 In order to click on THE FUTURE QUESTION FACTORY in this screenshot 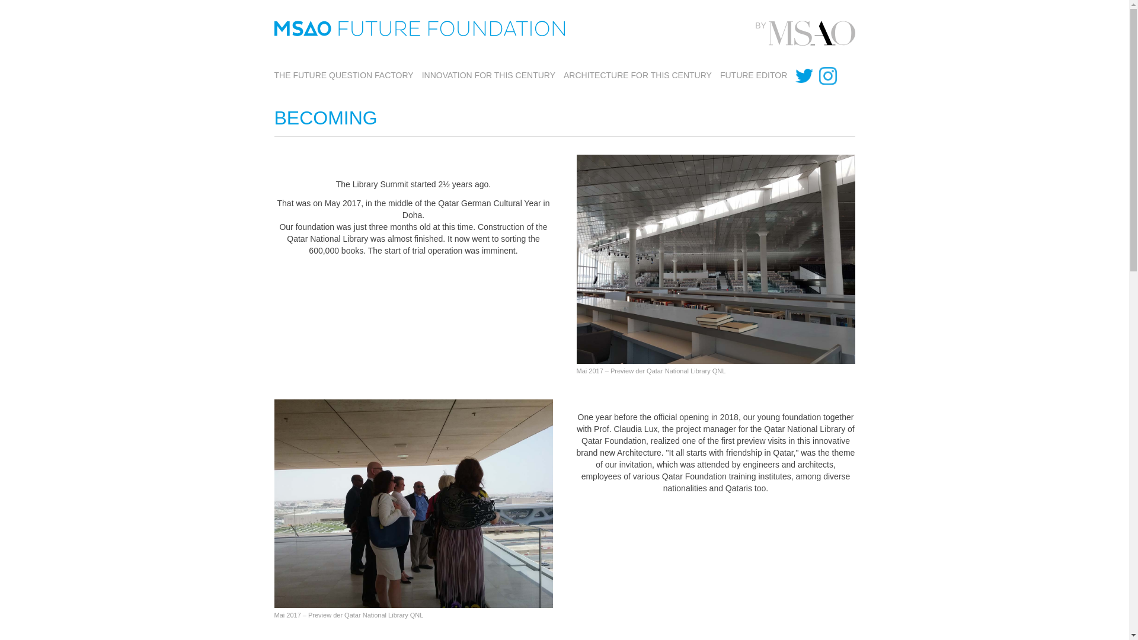, I will do `click(343, 75)`.